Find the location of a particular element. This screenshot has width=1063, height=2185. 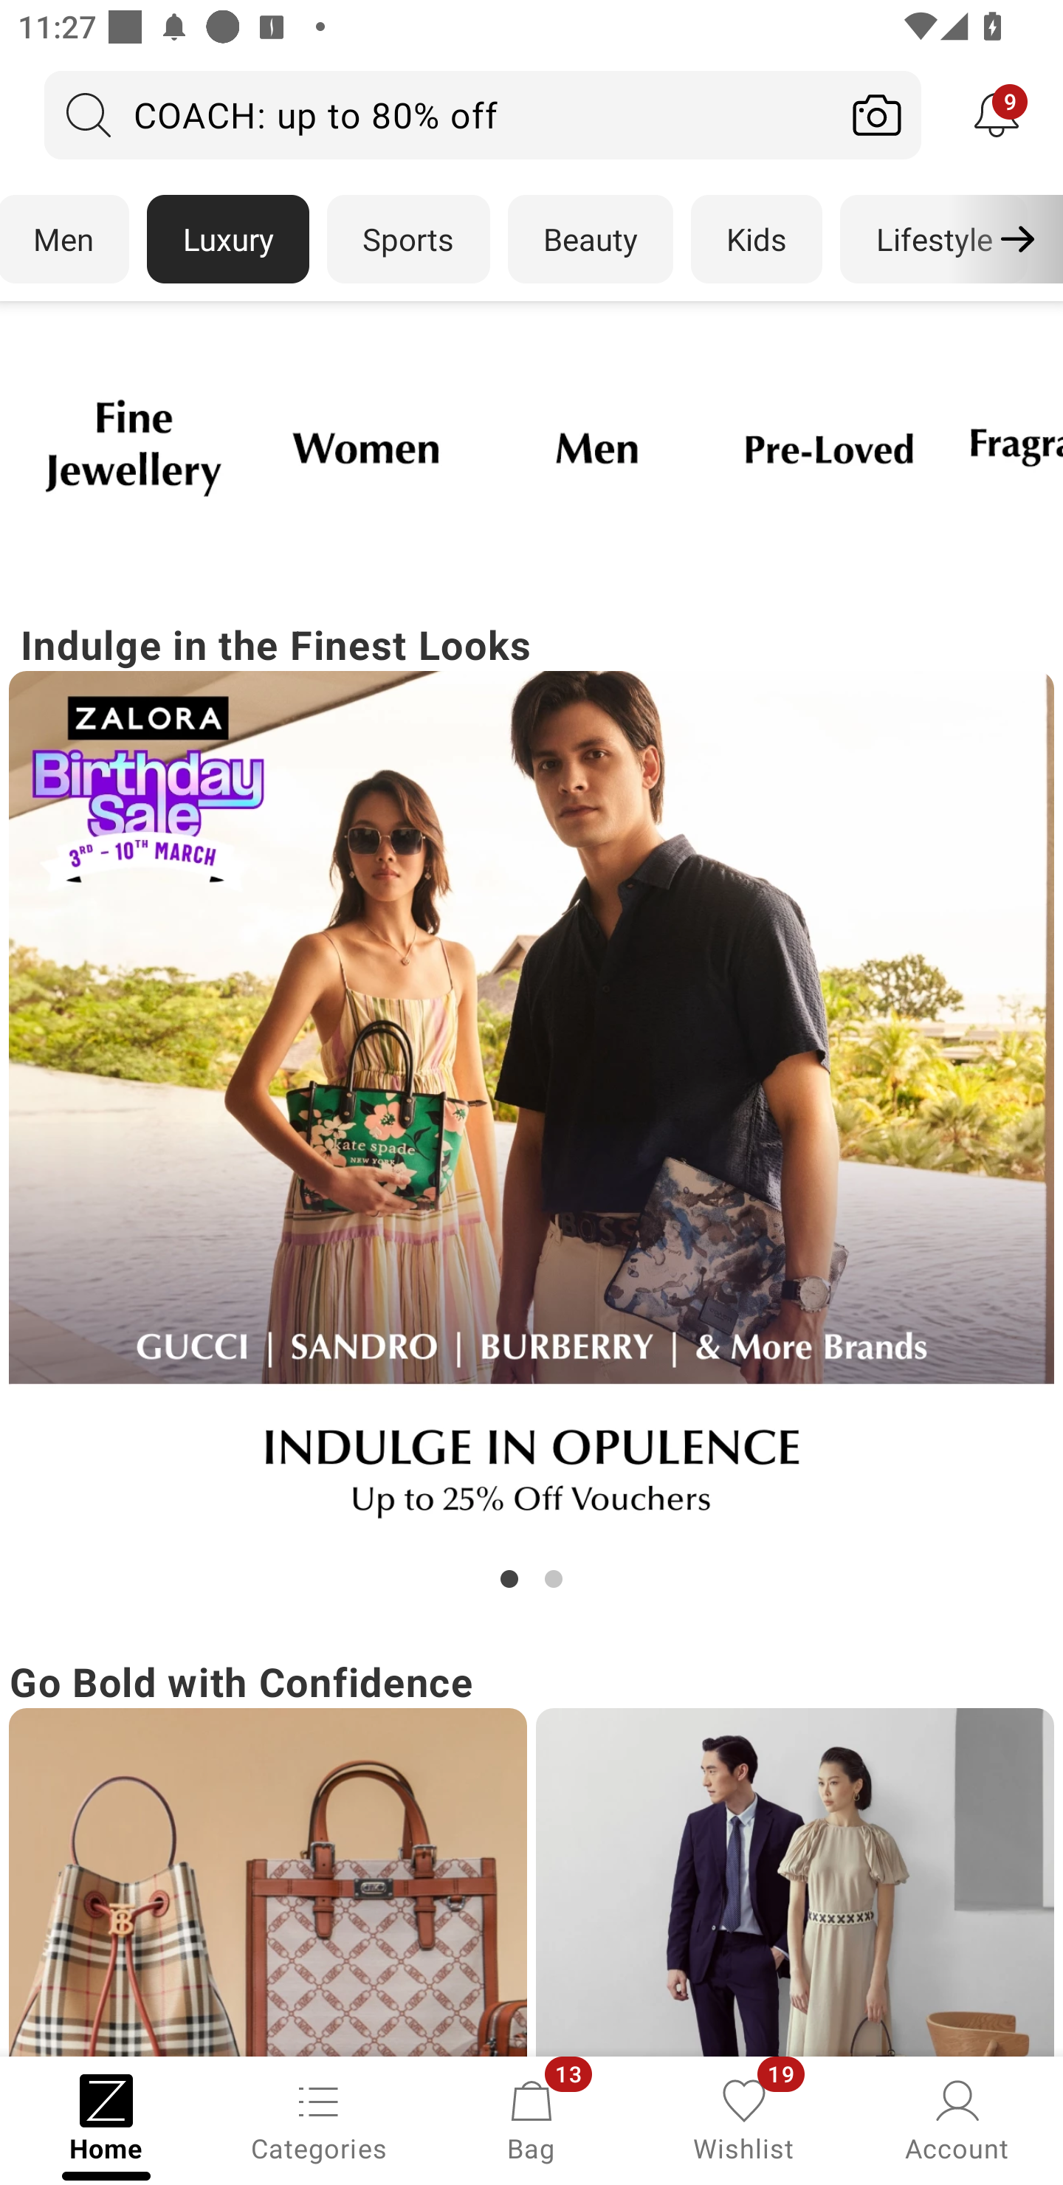

Campaign banner is located at coordinates (531, 1110).